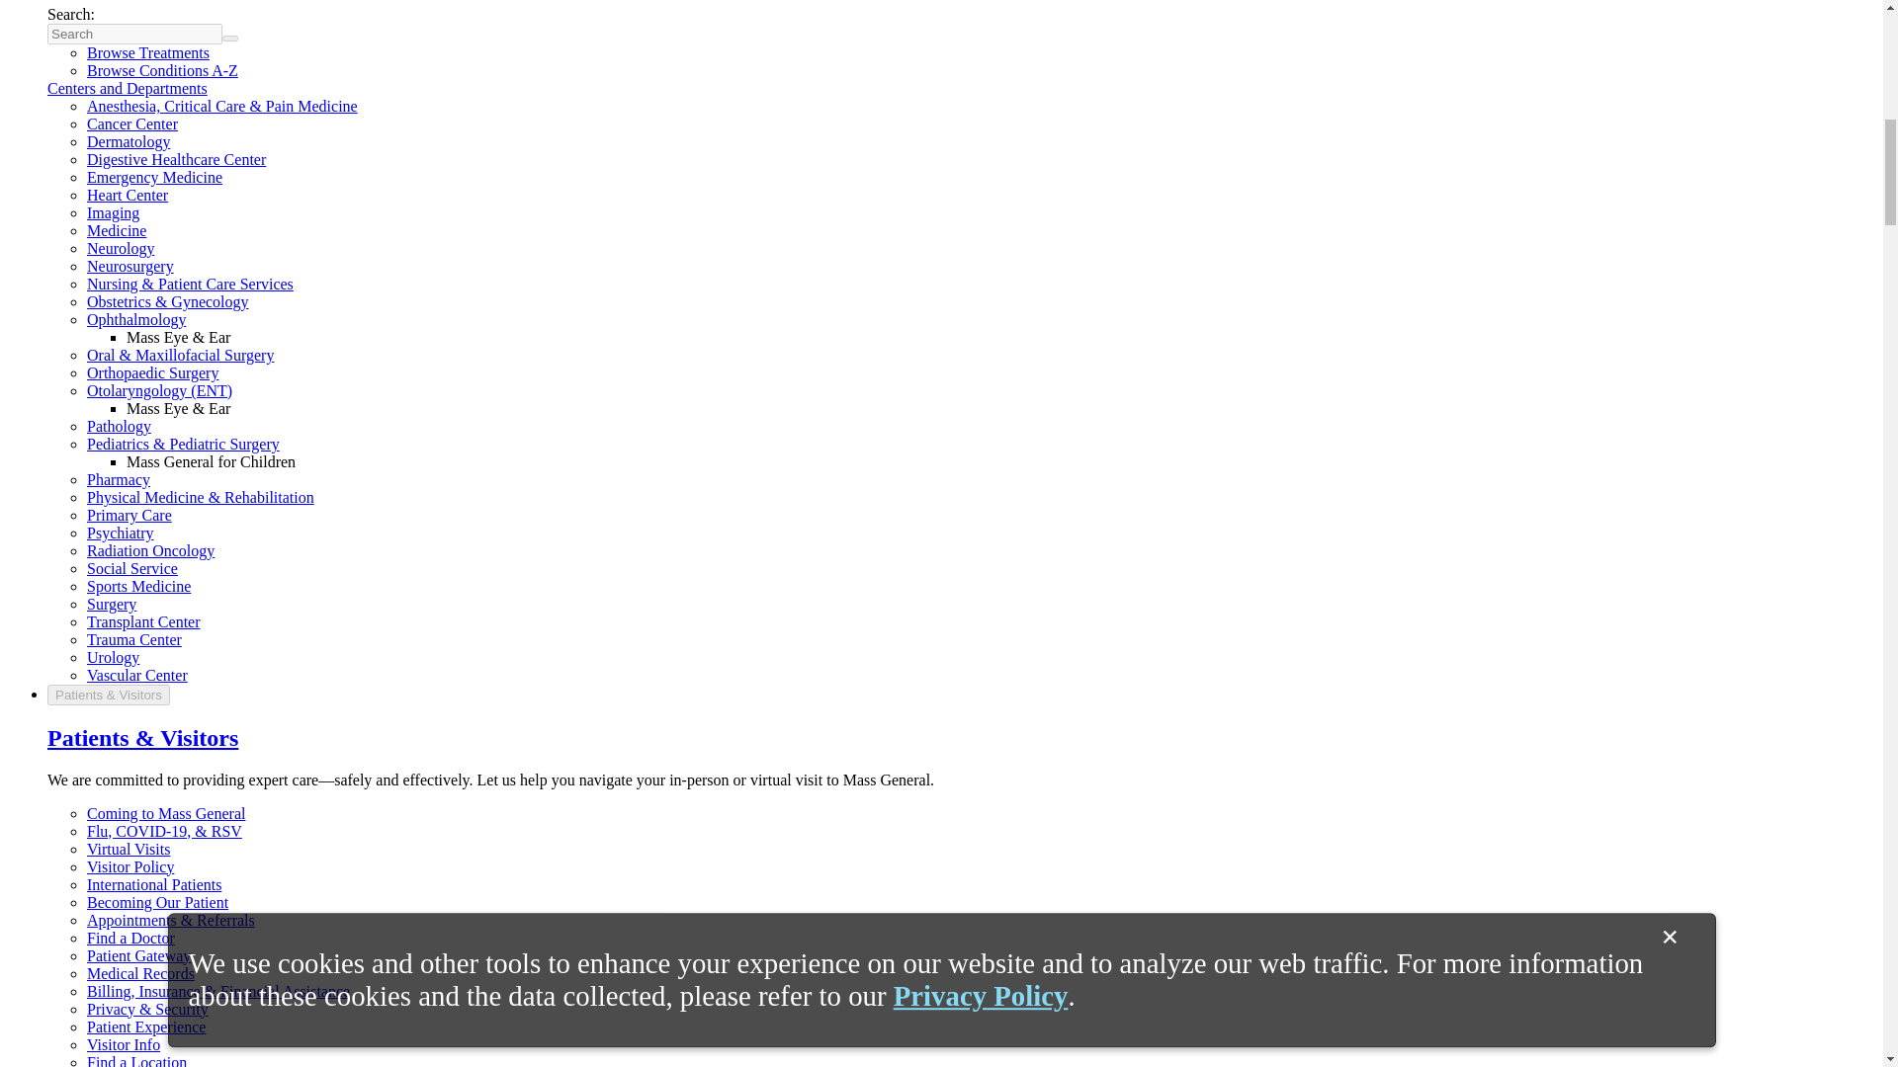  Describe the element at coordinates (127, 89) in the screenshot. I see `Centers and Departments` at that location.